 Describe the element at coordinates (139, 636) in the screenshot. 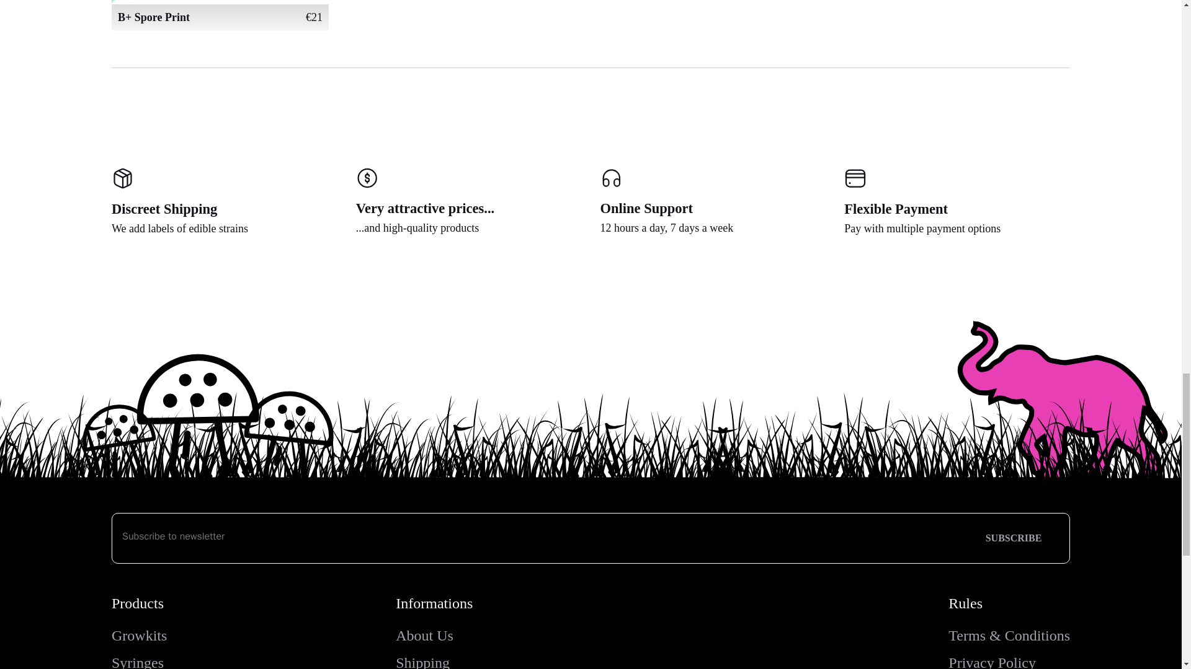

I see `Growkits` at that location.